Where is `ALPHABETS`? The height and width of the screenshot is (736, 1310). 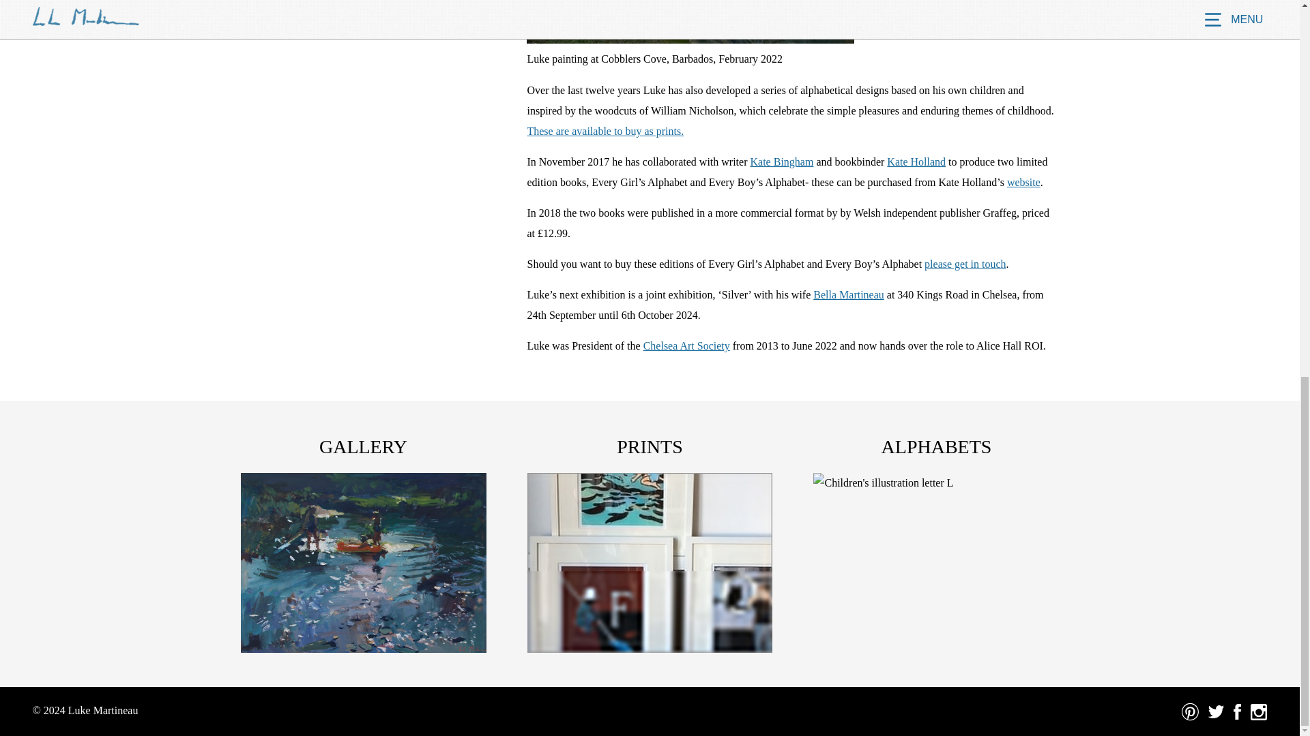
ALPHABETS is located at coordinates (936, 447).